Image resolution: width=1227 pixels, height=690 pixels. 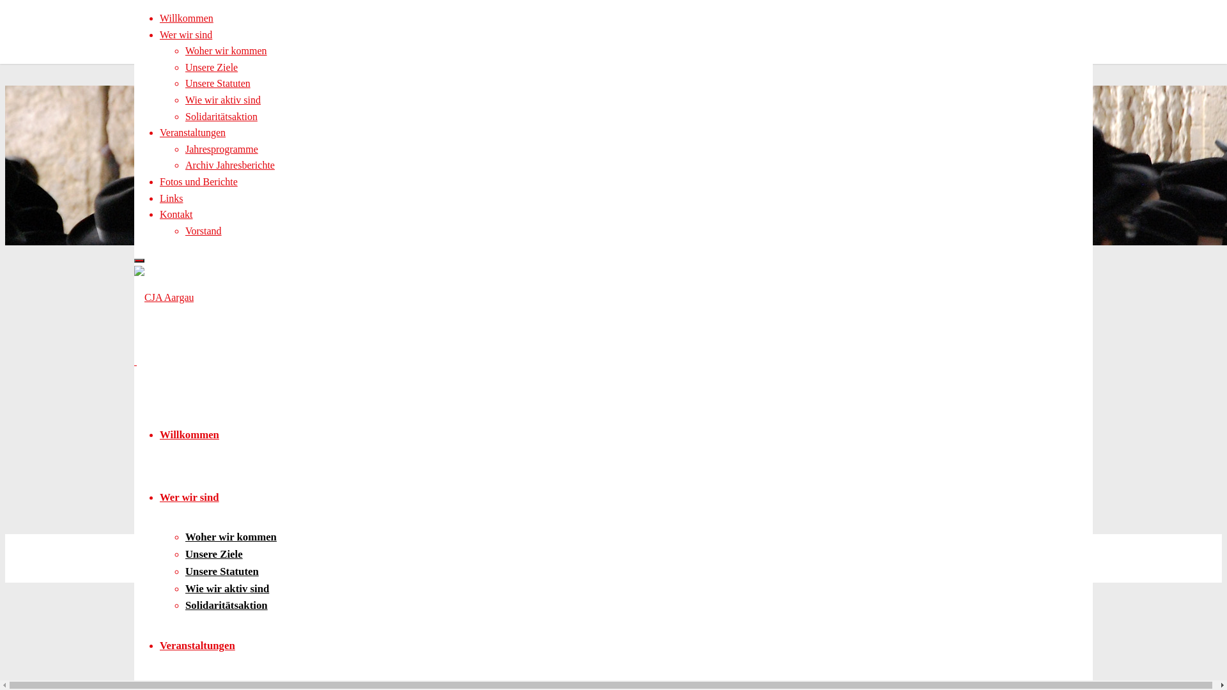 What do you see at coordinates (199, 181) in the screenshot?
I see `Fotos und Berichte` at bounding box center [199, 181].